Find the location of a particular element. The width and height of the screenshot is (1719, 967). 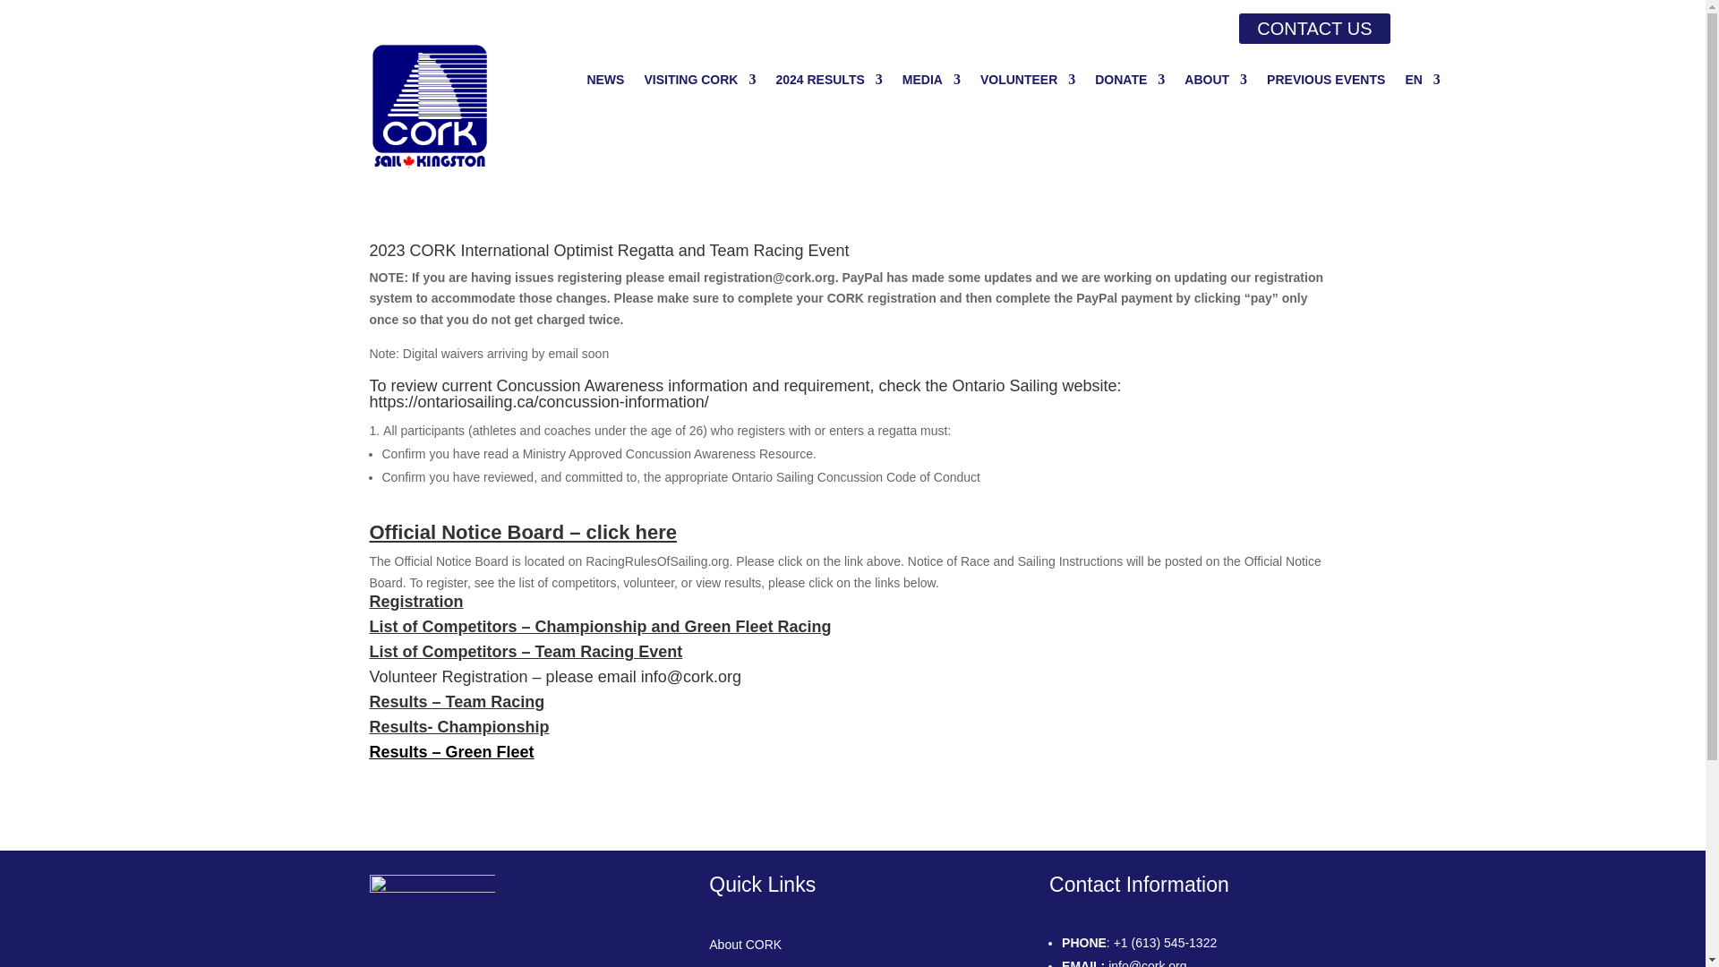

ABOUT is located at coordinates (1216, 82).